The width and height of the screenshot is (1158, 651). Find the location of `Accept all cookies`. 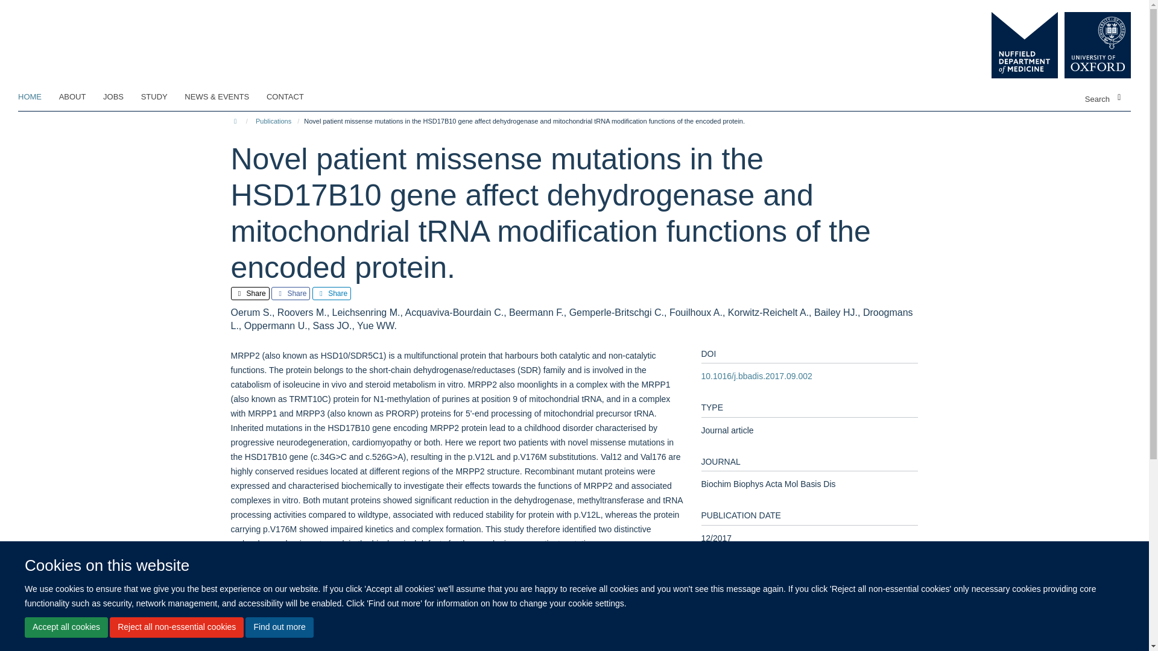

Accept all cookies is located at coordinates (66, 627).